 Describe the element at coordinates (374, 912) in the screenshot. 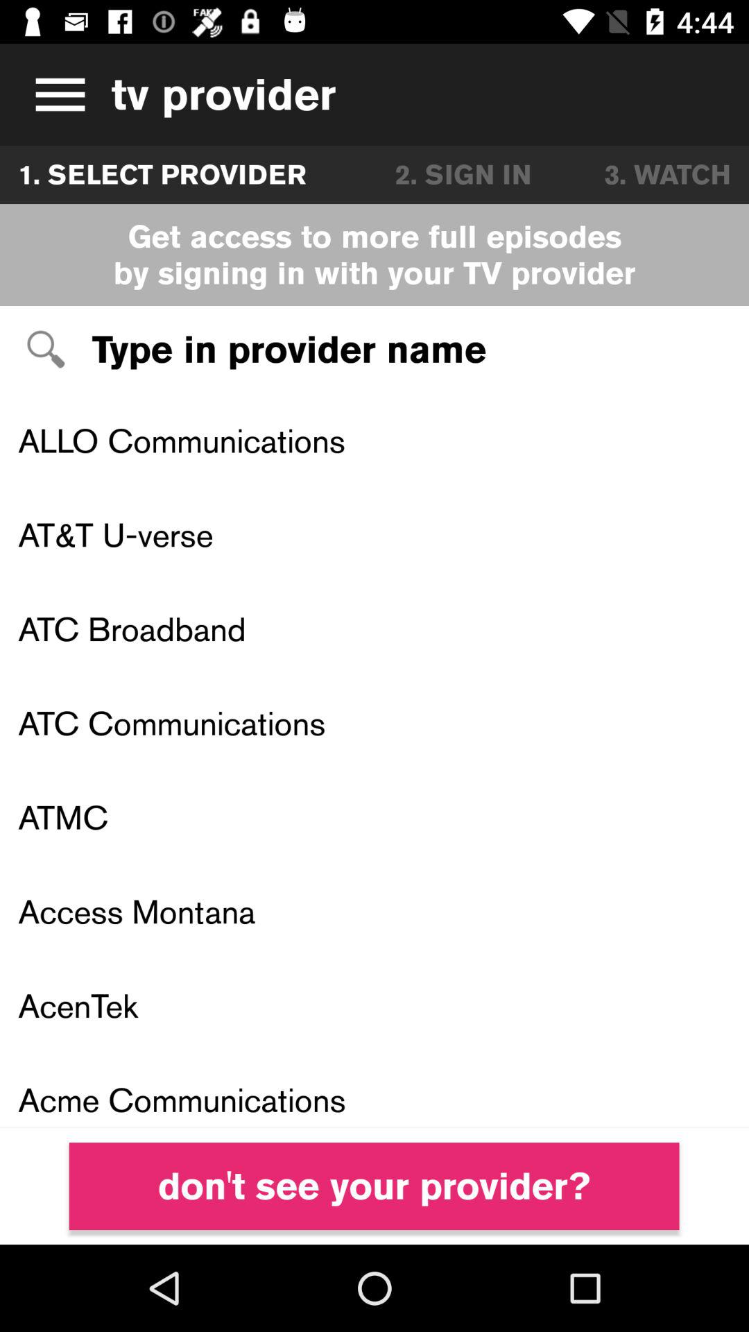

I see `flip until the access montana icon` at that location.